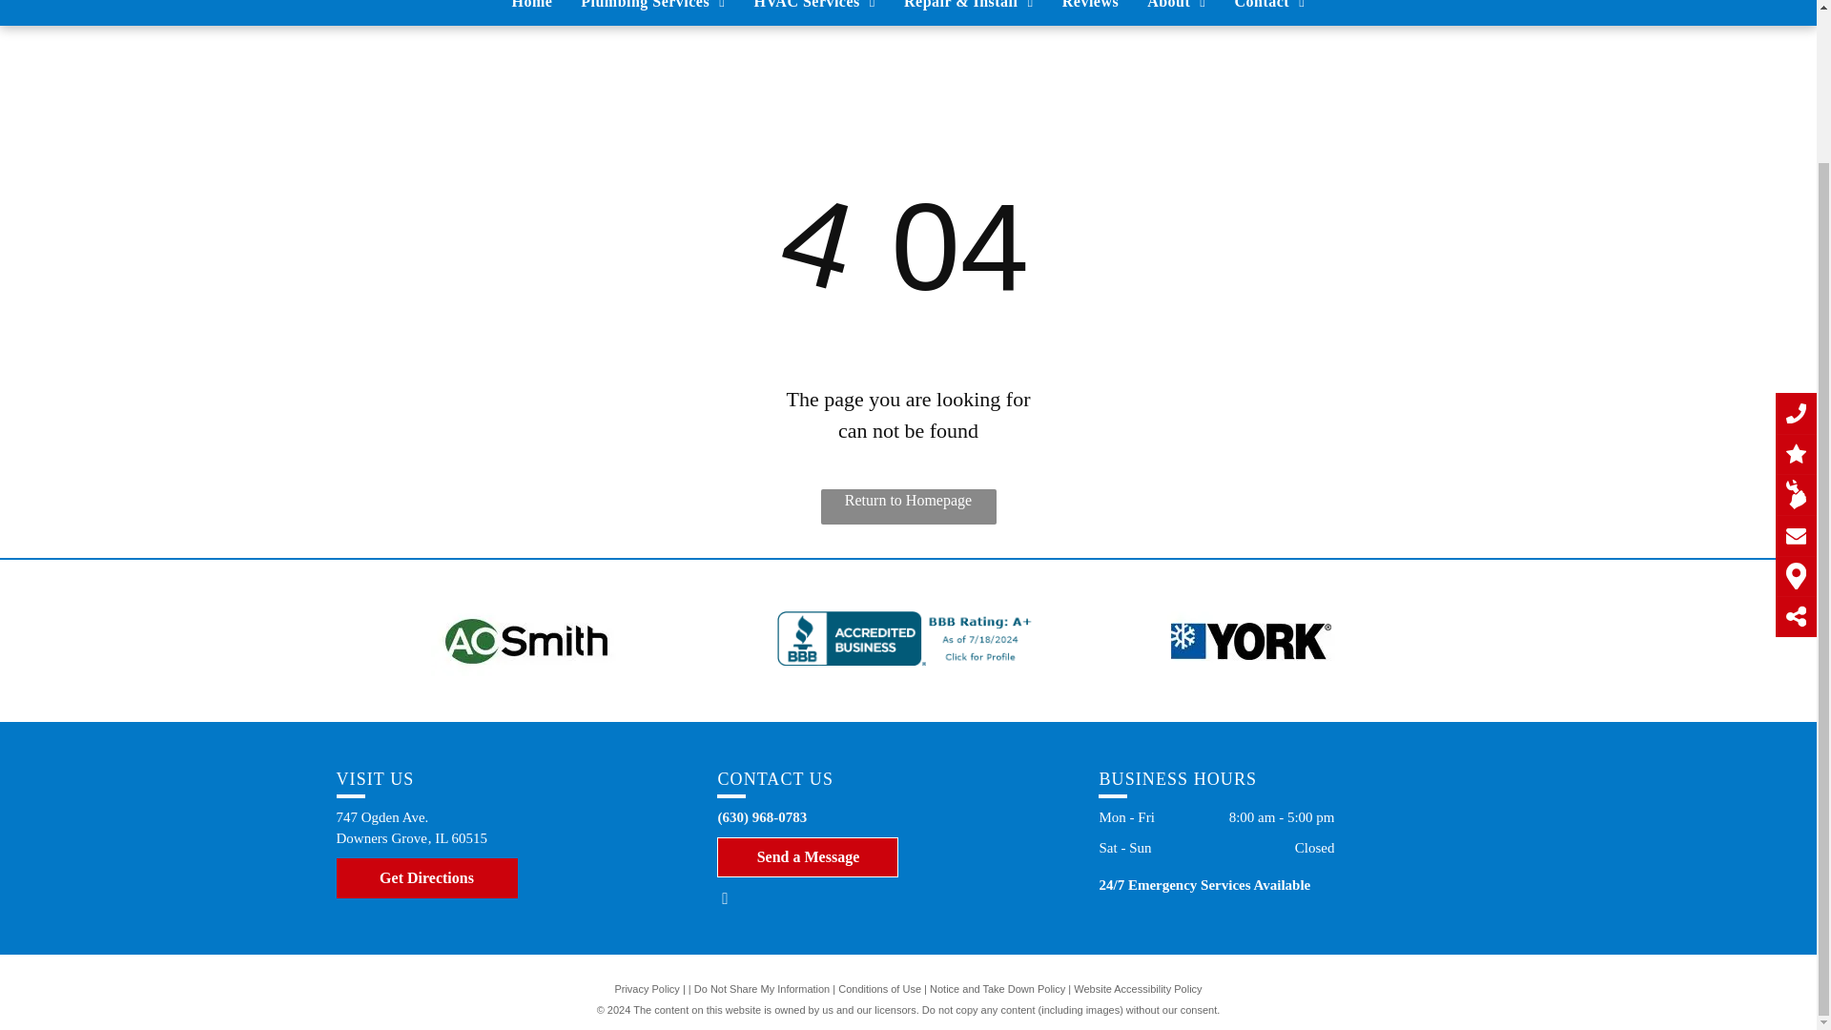 This screenshot has height=1030, width=1831. What do you see at coordinates (808, 857) in the screenshot?
I see `Send a Message` at bounding box center [808, 857].